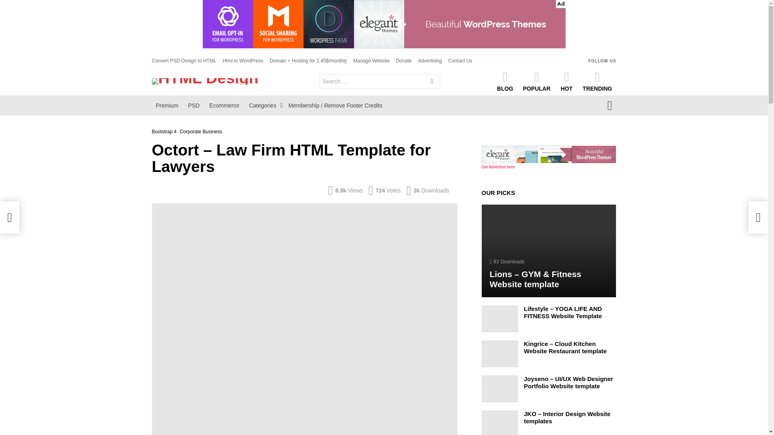  I want to click on Contact Us, so click(460, 61).